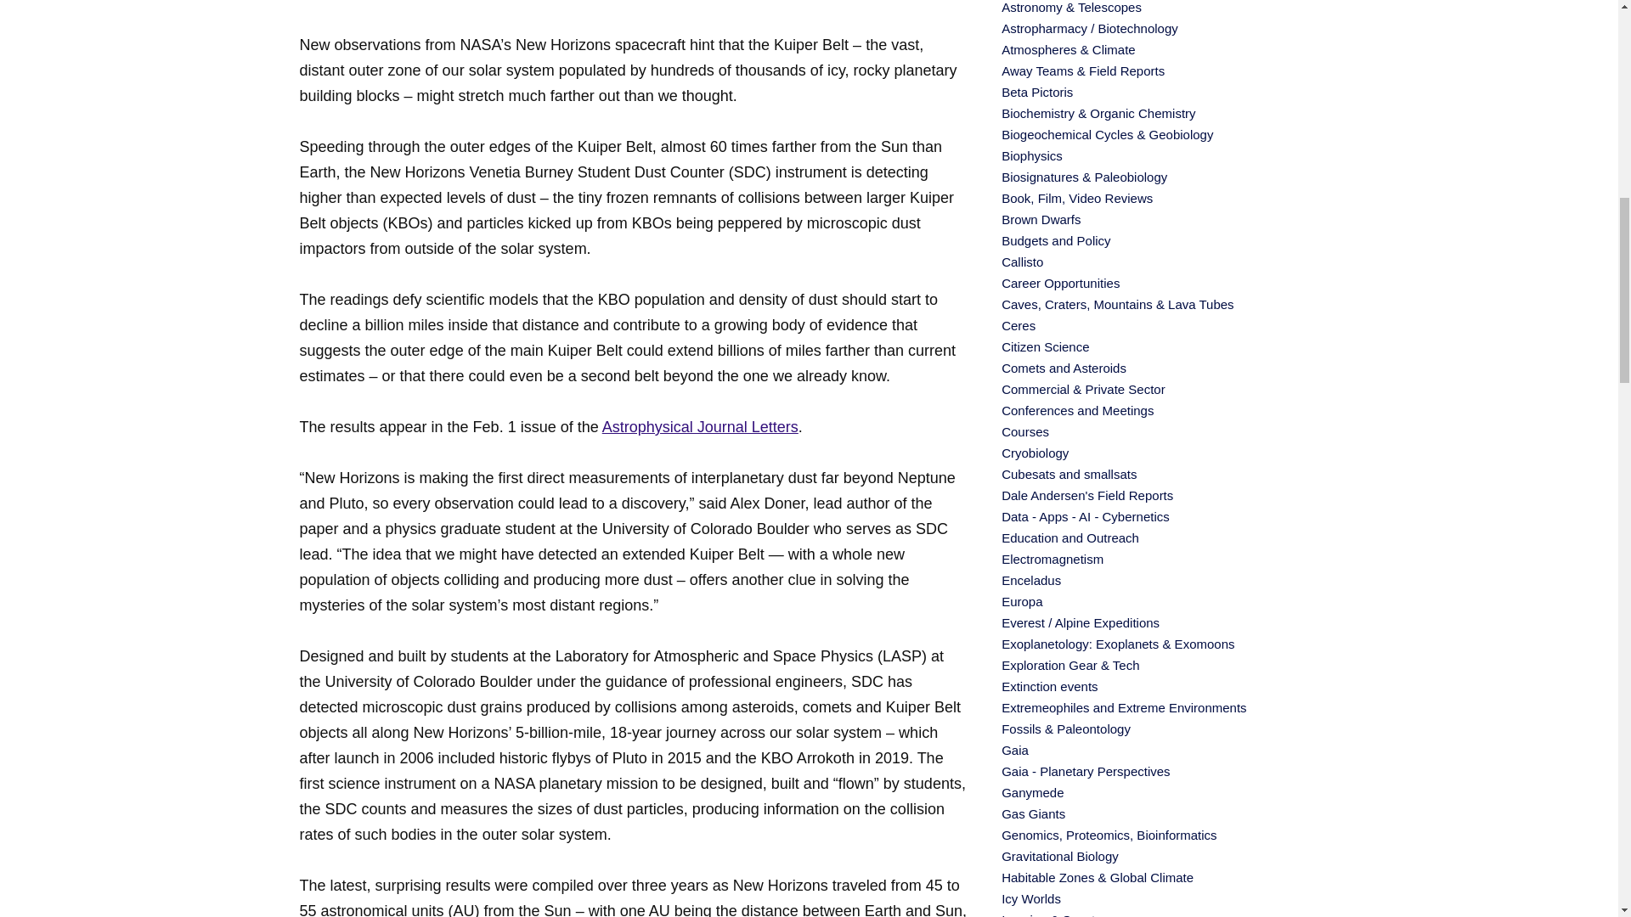  Describe the element at coordinates (700, 426) in the screenshot. I see `Astrophysical Journal Letters` at that location.